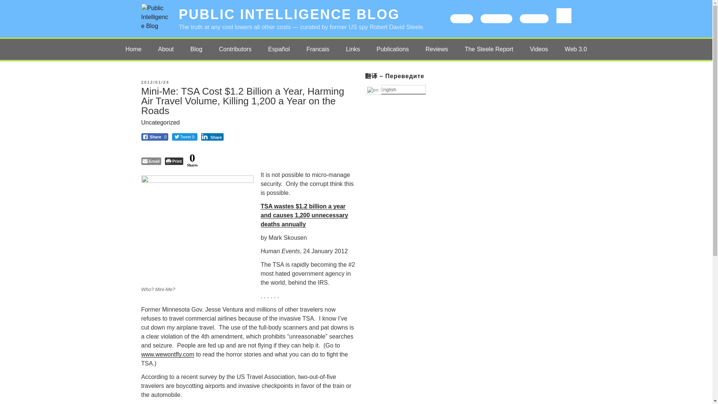 The width and height of the screenshot is (718, 404). Describe the element at coordinates (174, 161) in the screenshot. I see `Print` at that location.